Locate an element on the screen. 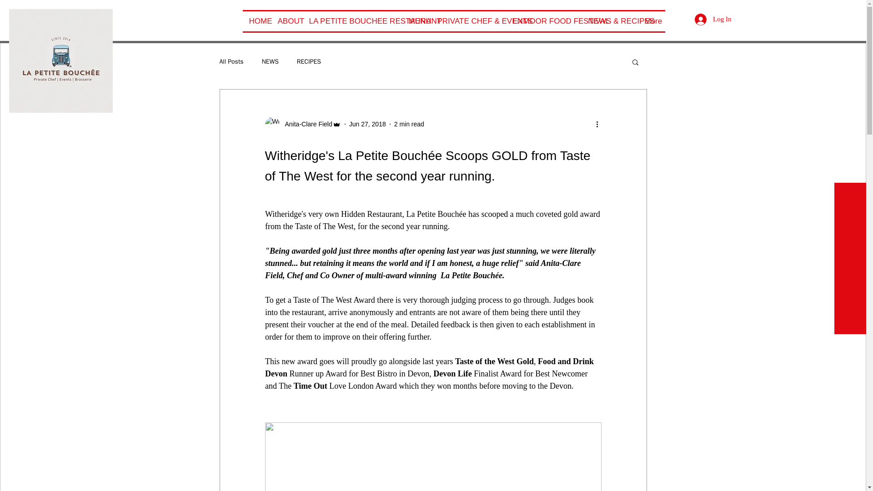 This screenshot has width=873, height=491. Anita-Clare Field is located at coordinates (306, 124).